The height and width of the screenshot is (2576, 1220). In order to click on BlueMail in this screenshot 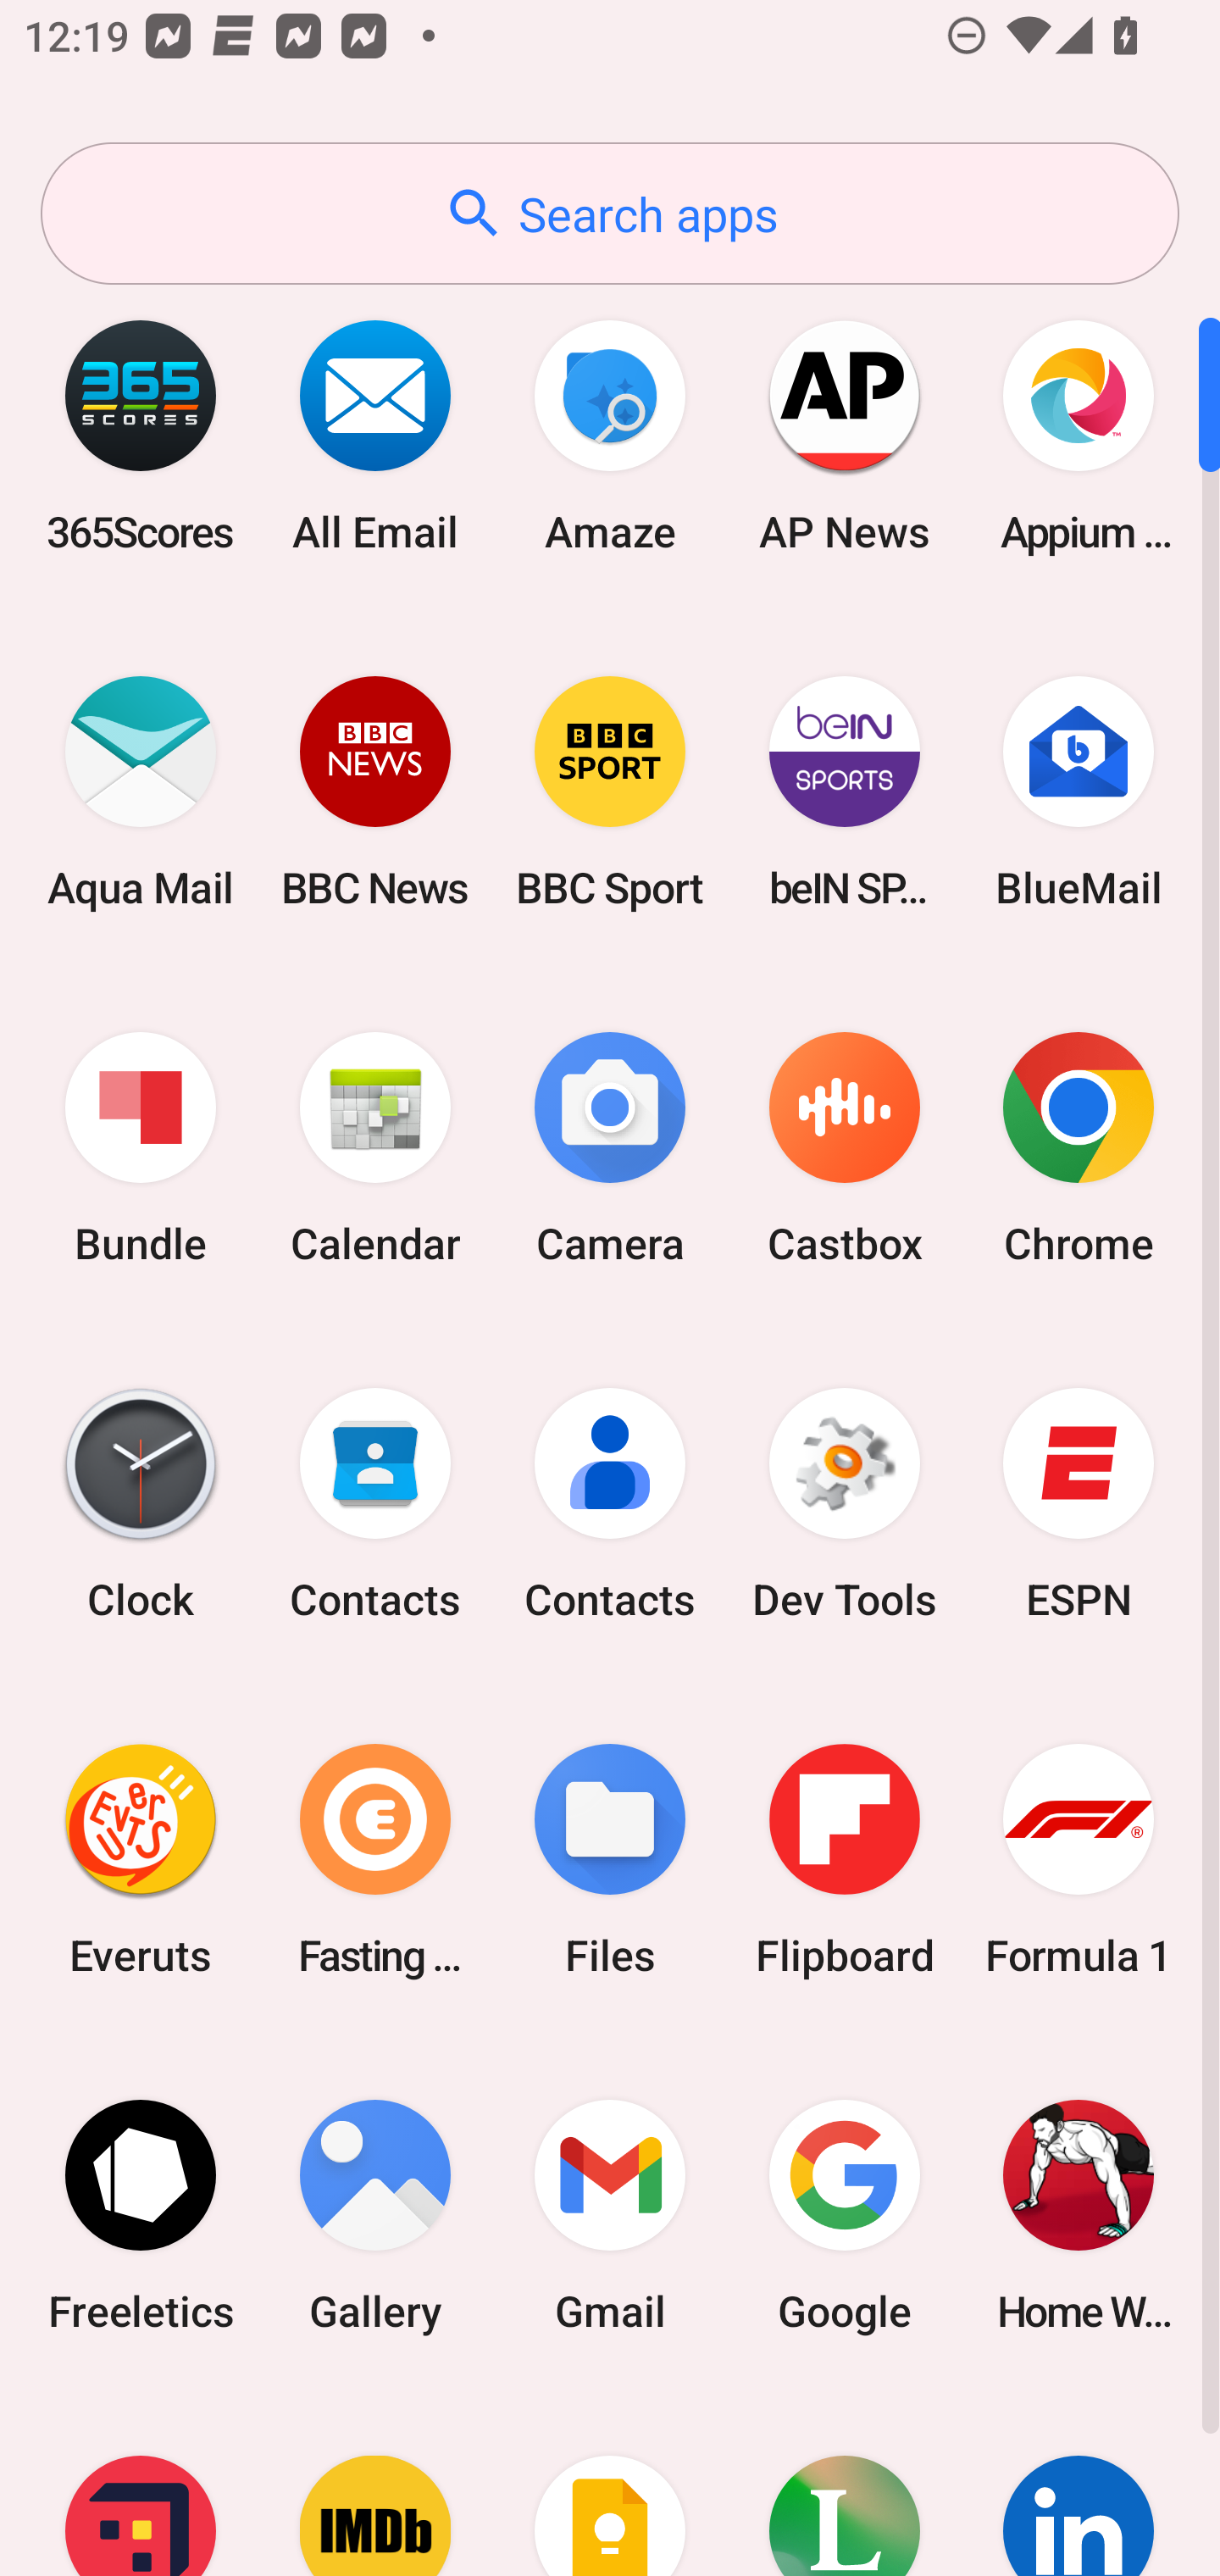, I will do `click(1079, 791)`.